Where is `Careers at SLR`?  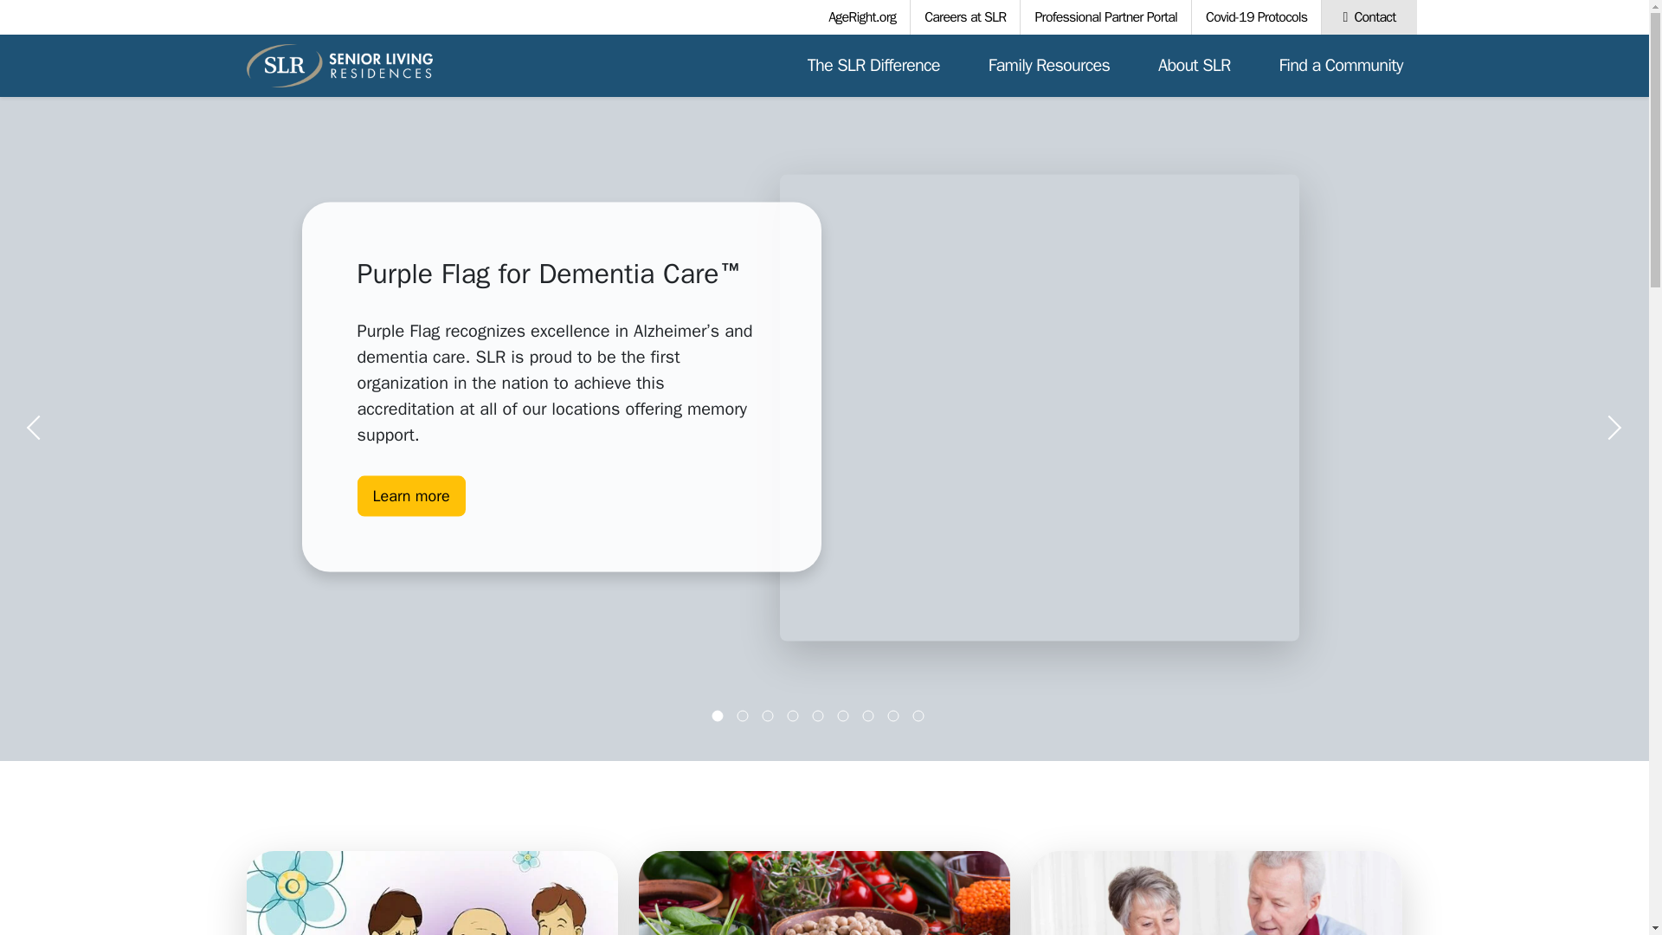 Careers at SLR is located at coordinates (965, 17).